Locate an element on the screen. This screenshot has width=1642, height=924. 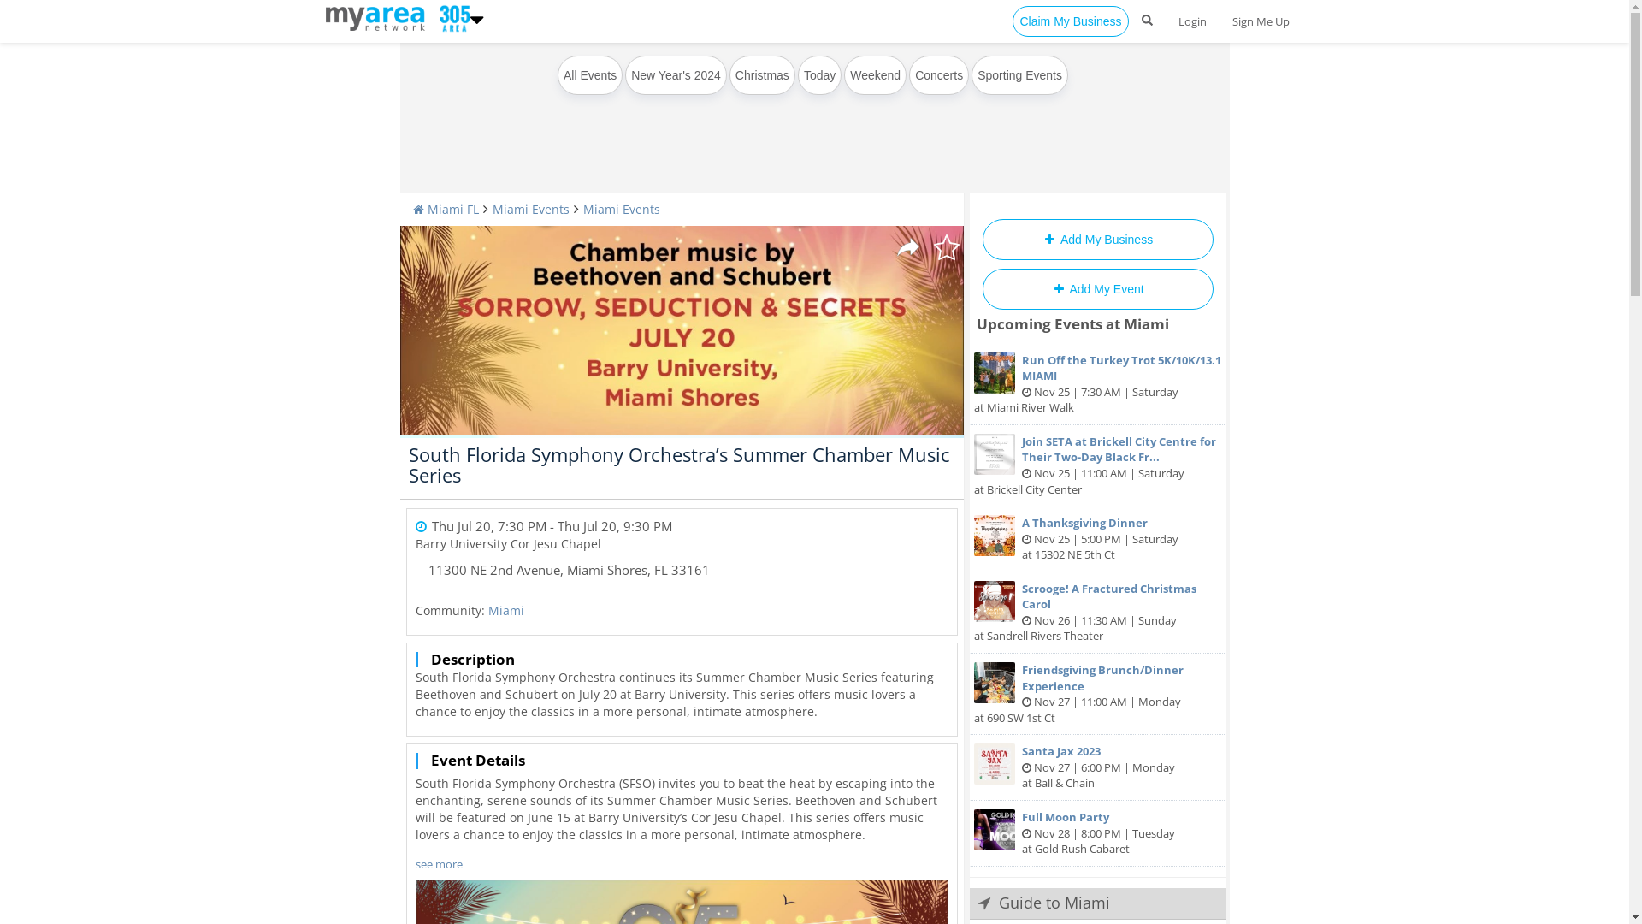
see more is located at coordinates (440, 864).